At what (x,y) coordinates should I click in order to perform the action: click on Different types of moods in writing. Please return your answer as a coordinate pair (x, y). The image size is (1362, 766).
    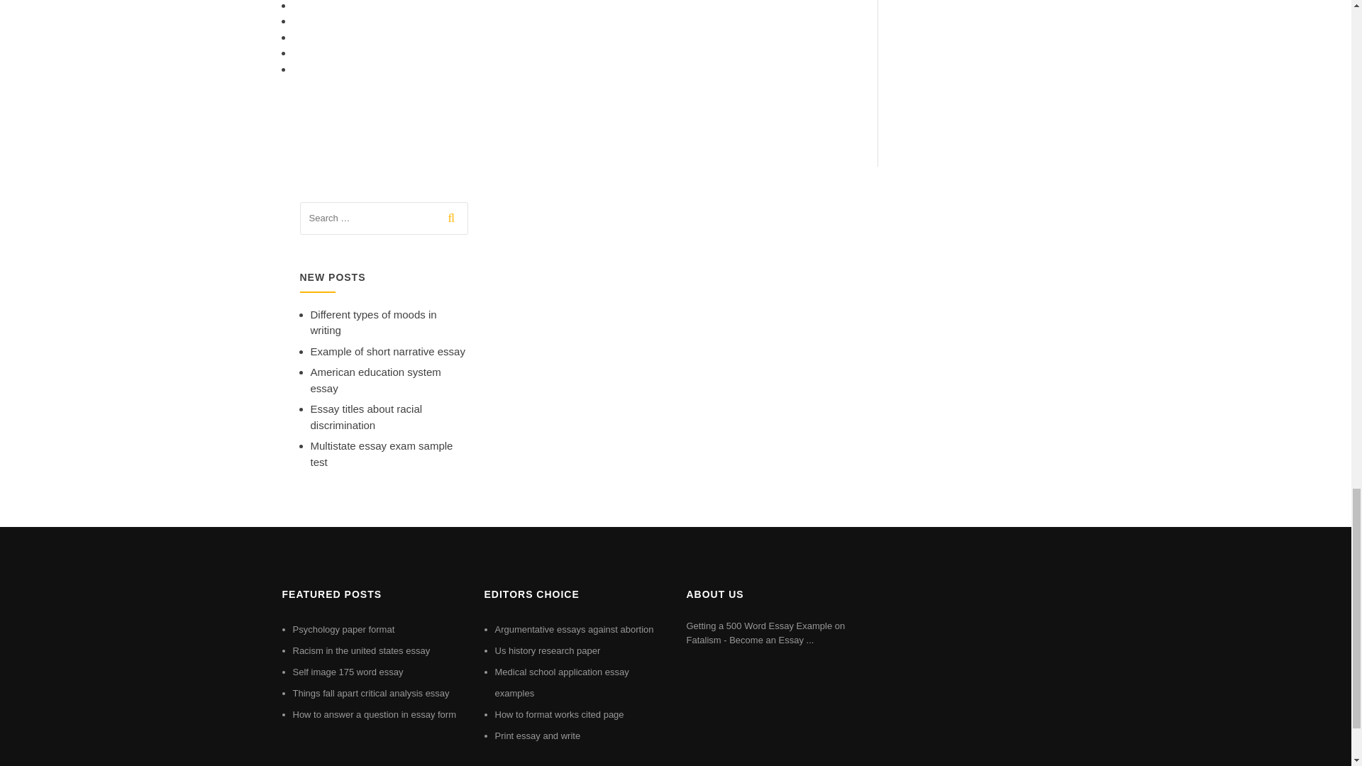
    Looking at the image, I should click on (373, 323).